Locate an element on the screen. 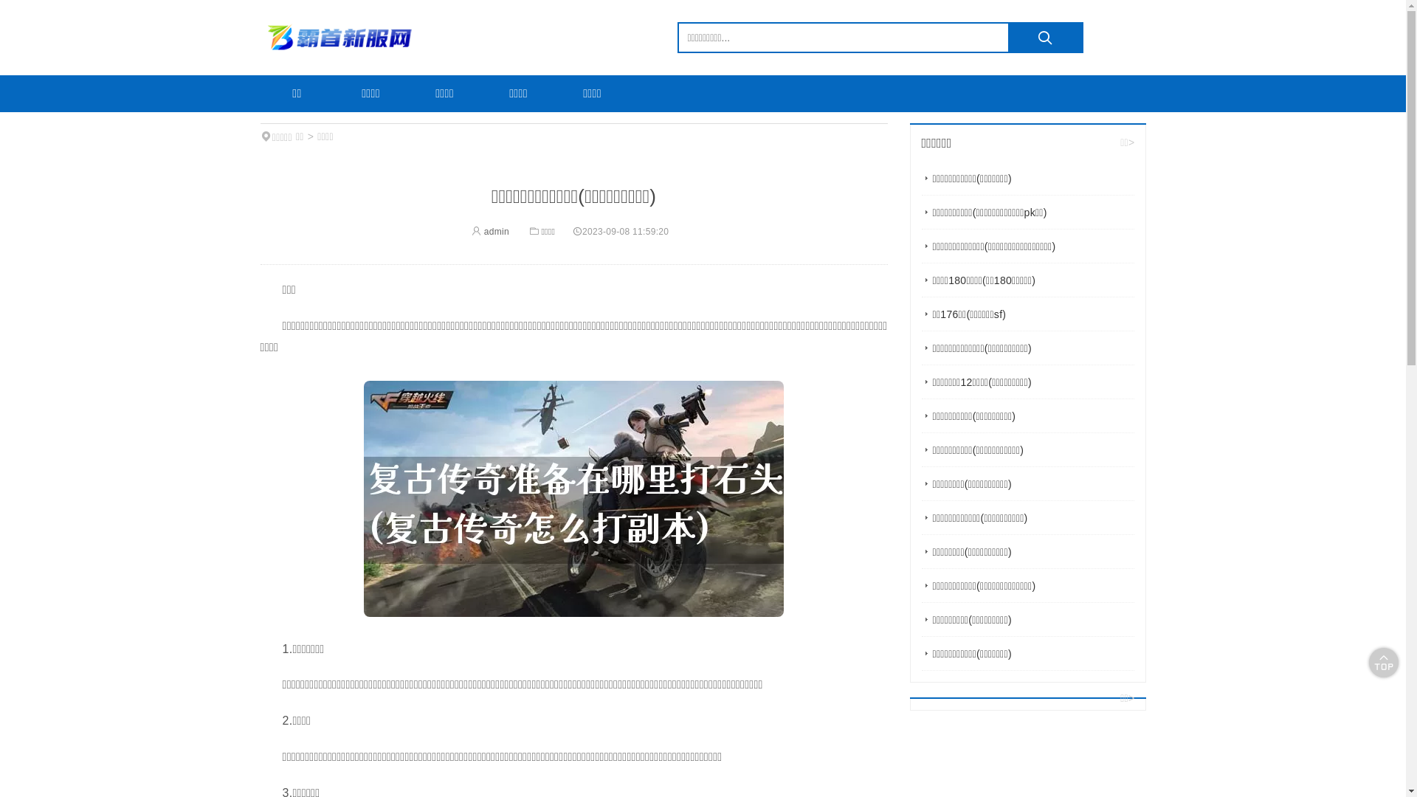 This screenshot has width=1417, height=797. admin is located at coordinates (490, 232).